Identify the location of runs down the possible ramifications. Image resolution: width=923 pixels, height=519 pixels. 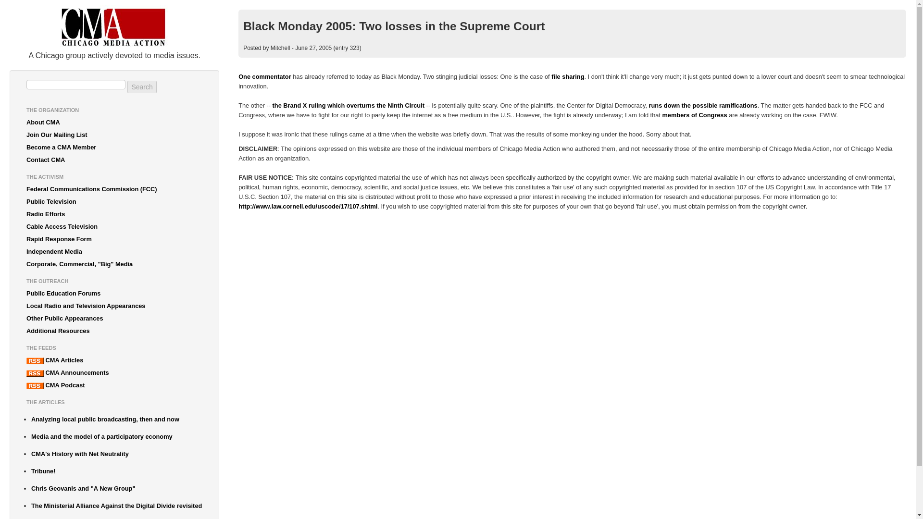
(703, 105).